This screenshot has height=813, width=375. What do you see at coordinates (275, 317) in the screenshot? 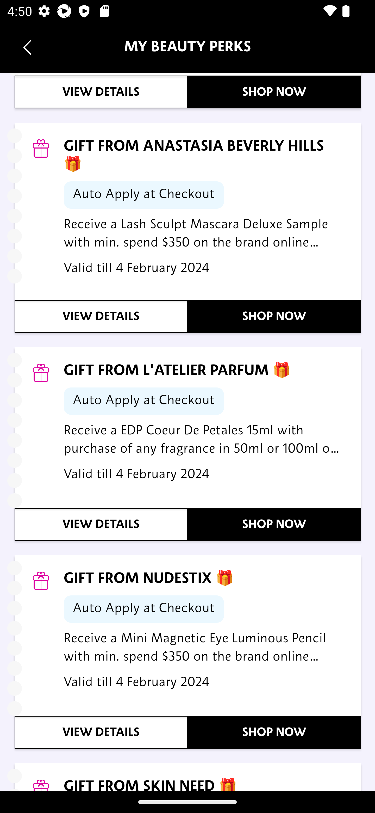
I see `SHOP NOW` at bounding box center [275, 317].